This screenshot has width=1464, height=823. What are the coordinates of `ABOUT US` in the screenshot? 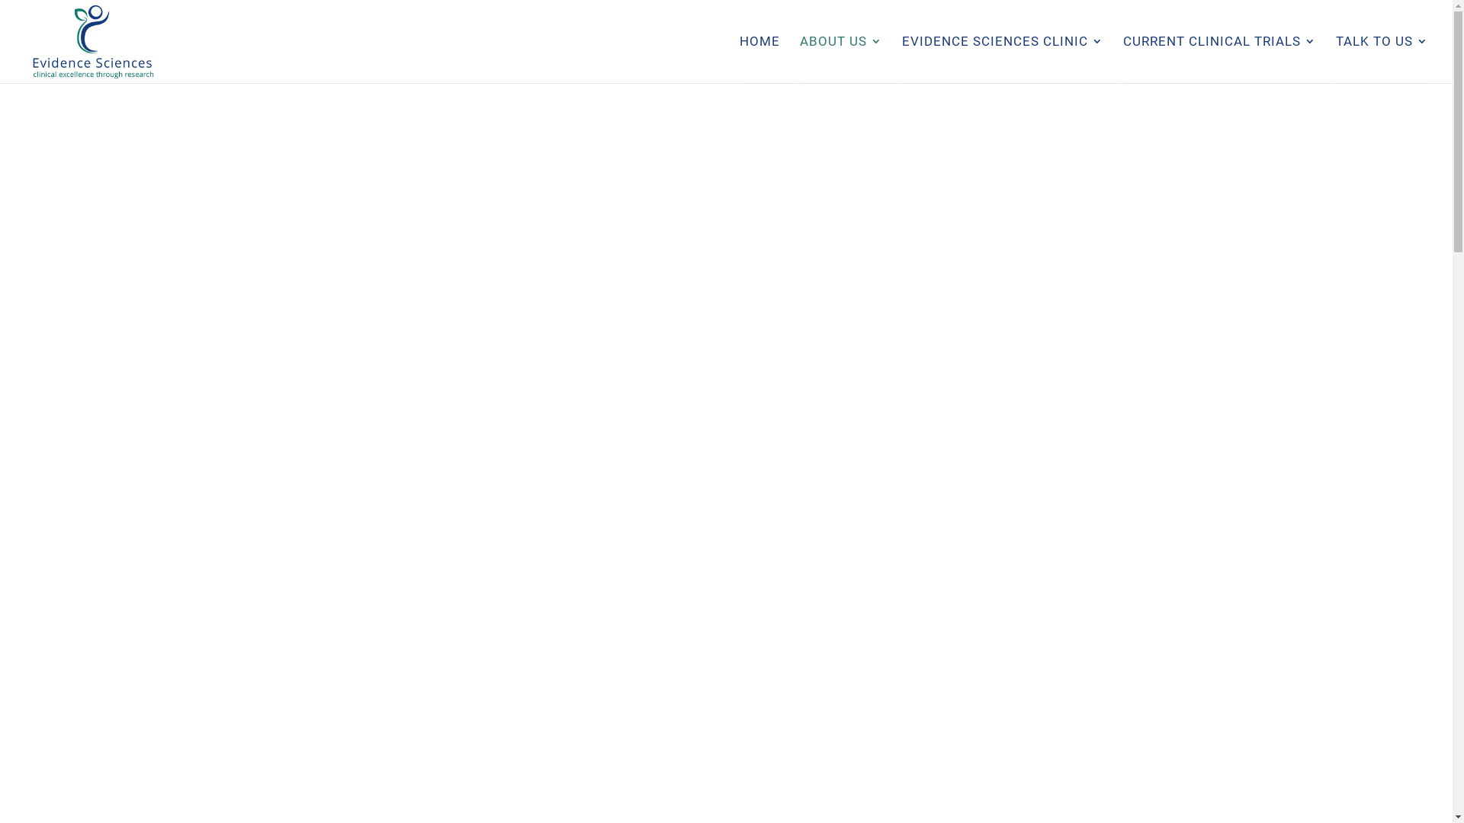 It's located at (841, 59).